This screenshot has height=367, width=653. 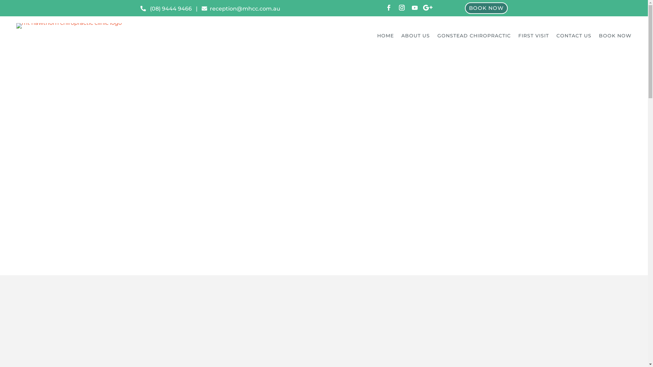 What do you see at coordinates (386, 37) in the screenshot?
I see `HOME` at bounding box center [386, 37].